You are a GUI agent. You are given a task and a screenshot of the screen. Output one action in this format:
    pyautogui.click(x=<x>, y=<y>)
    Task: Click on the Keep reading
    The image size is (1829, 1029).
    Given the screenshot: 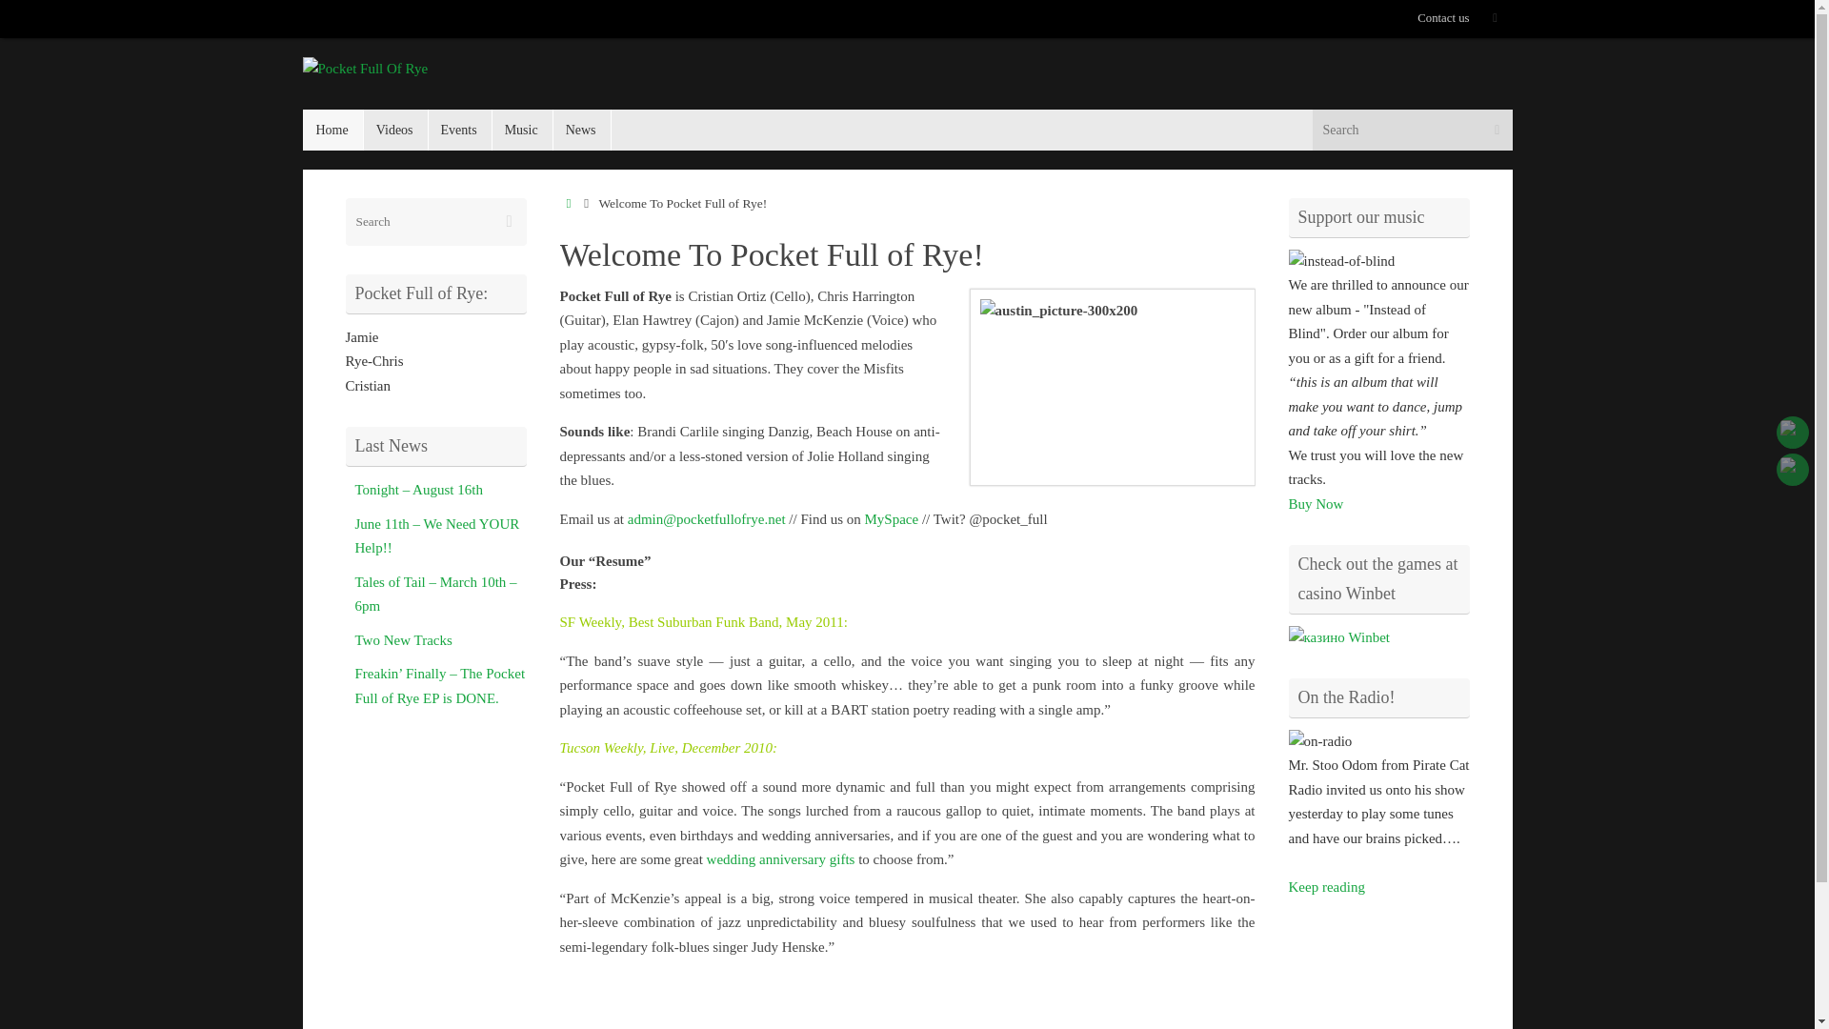 What is the action you would take?
    pyautogui.click(x=1326, y=886)
    